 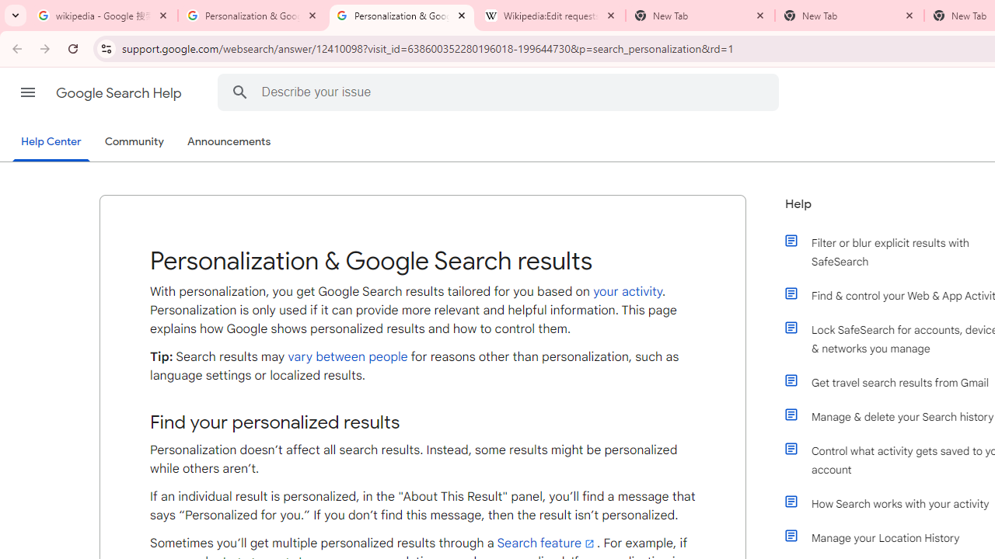 I want to click on Main menu, so click(x=28, y=92).